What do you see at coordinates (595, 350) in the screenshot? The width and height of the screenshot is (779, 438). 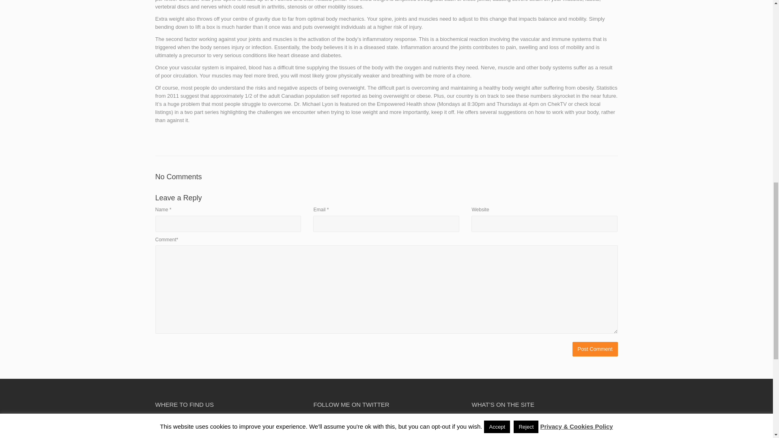 I see `Post Comment` at bounding box center [595, 350].